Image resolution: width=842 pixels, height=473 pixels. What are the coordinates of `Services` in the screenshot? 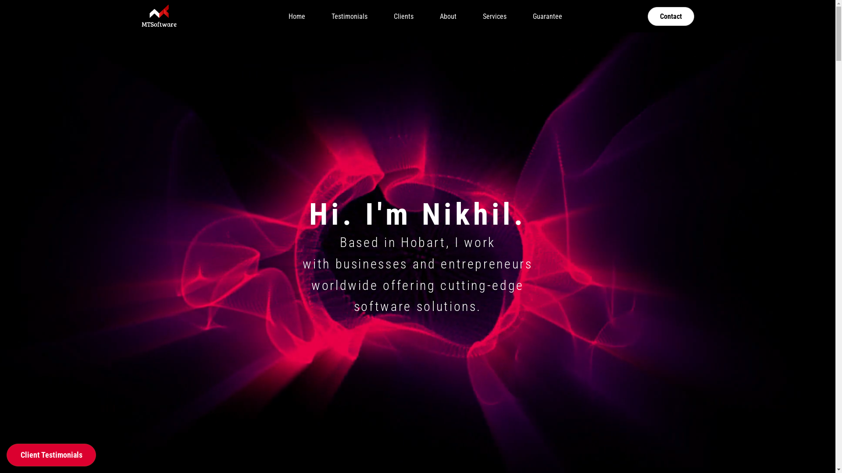 It's located at (494, 16).